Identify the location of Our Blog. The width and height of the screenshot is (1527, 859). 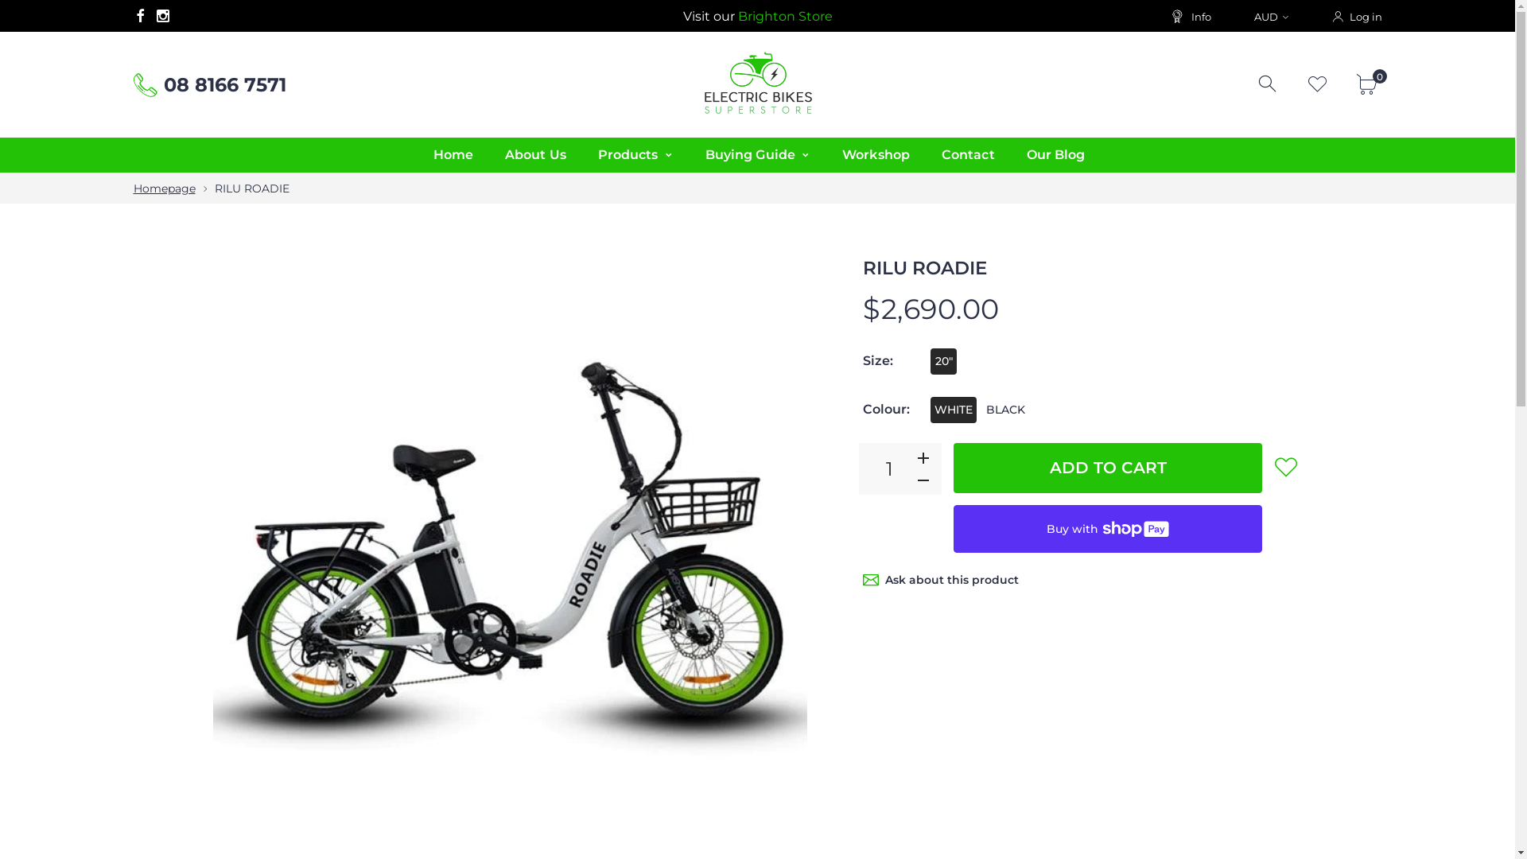
(1056, 155).